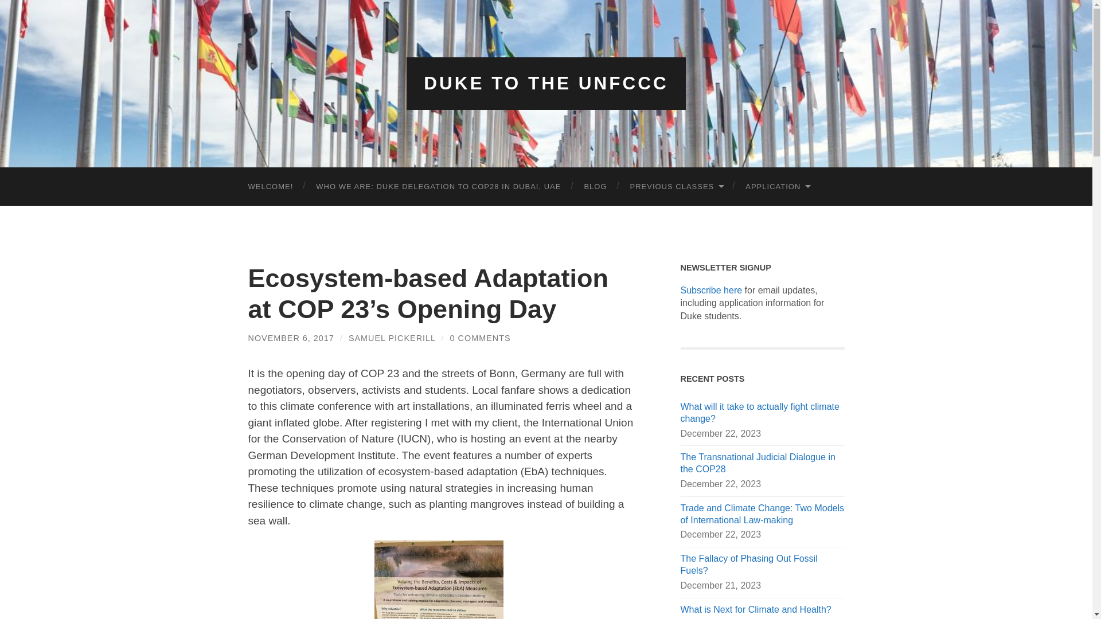  What do you see at coordinates (438, 186) in the screenshot?
I see `WHO WE ARE: DUKE DELEGATION TO COP28 IN DUBAI, UAE` at bounding box center [438, 186].